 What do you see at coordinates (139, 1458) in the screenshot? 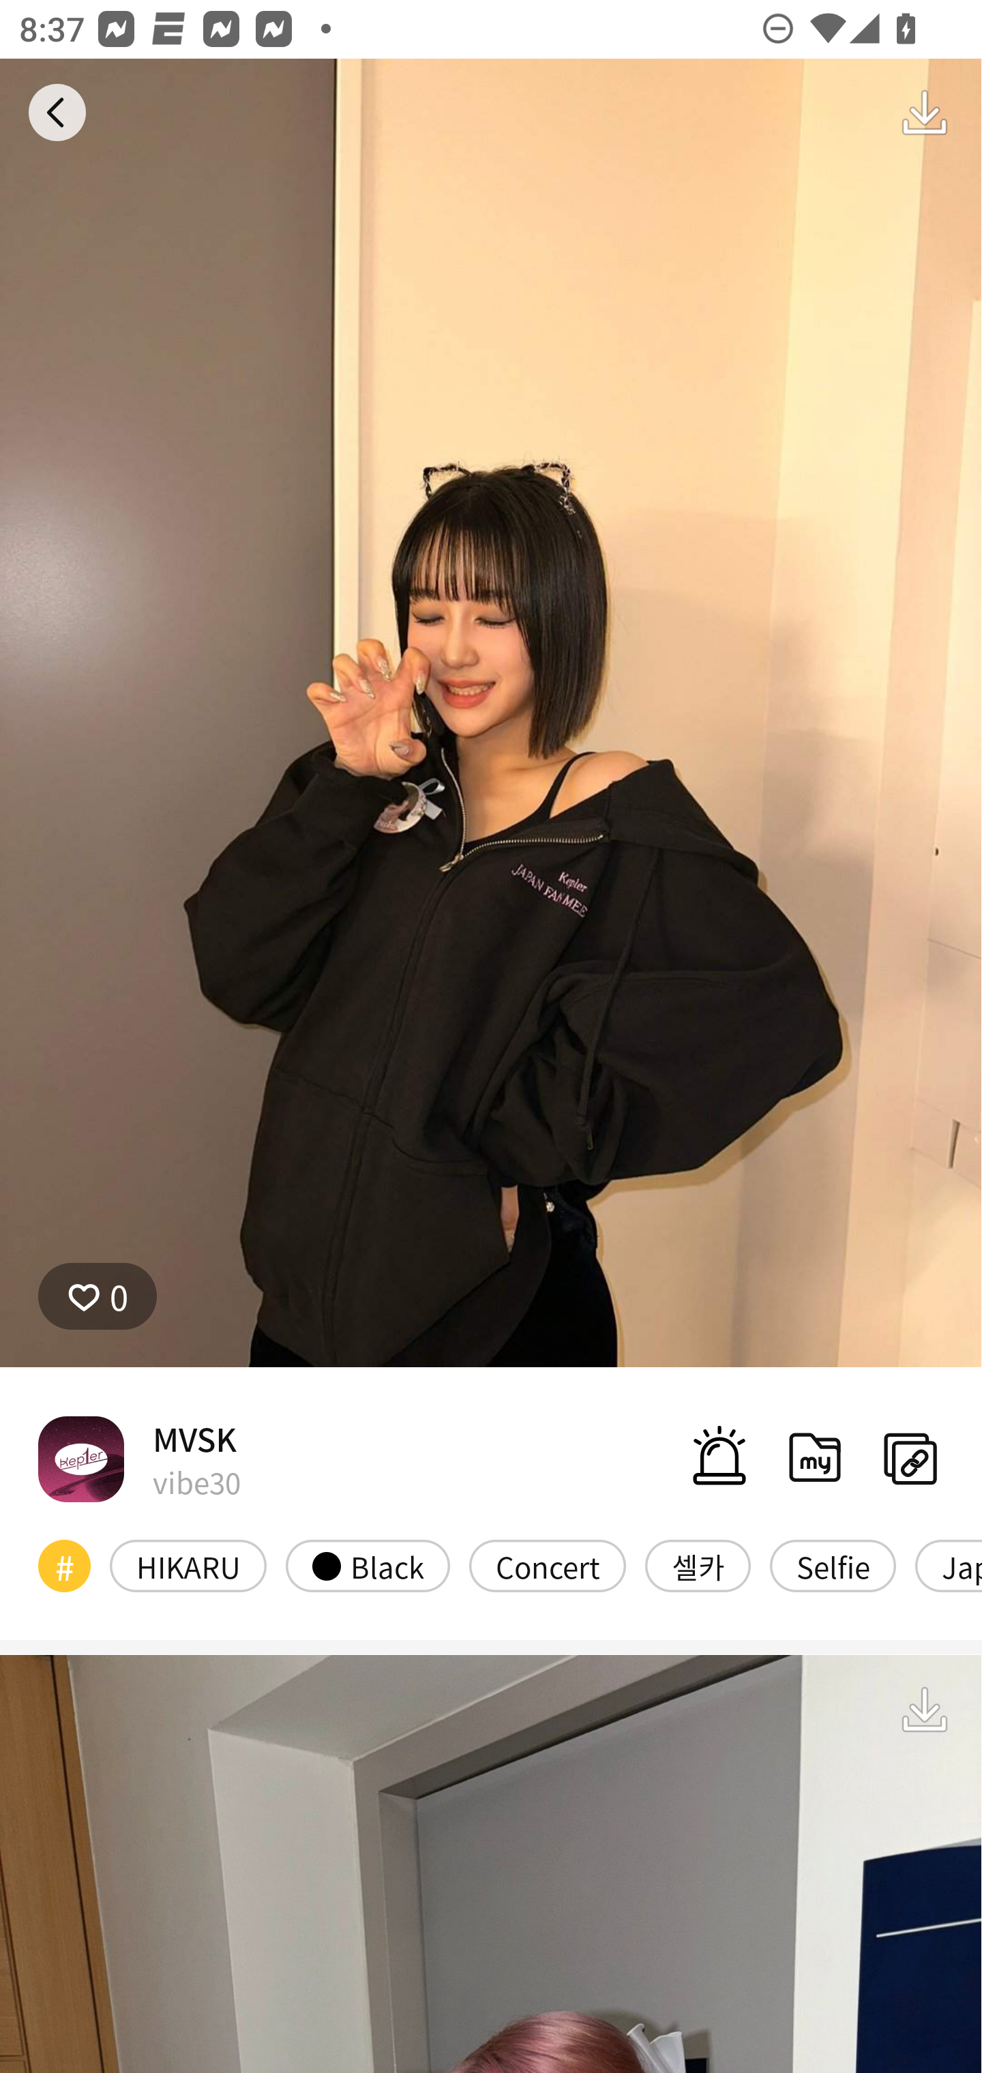
I see `MVSK vibe30` at bounding box center [139, 1458].